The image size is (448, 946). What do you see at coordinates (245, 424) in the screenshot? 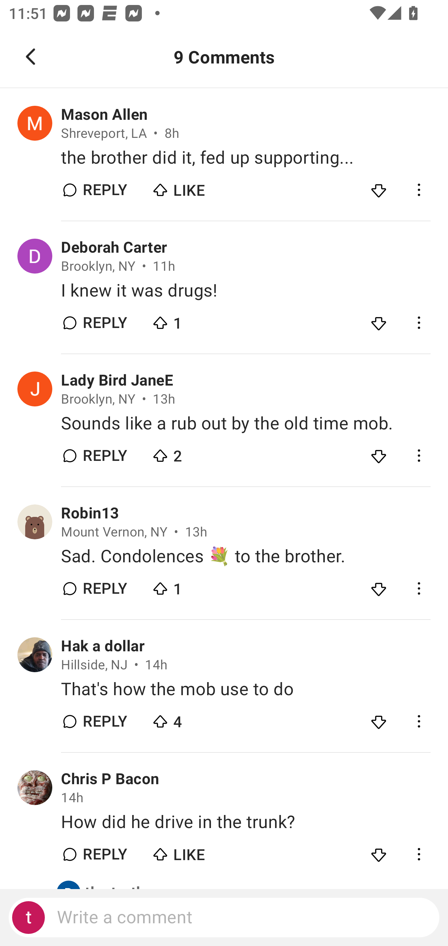
I see `Sounds like a rub out by the old time mob.` at bounding box center [245, 424].